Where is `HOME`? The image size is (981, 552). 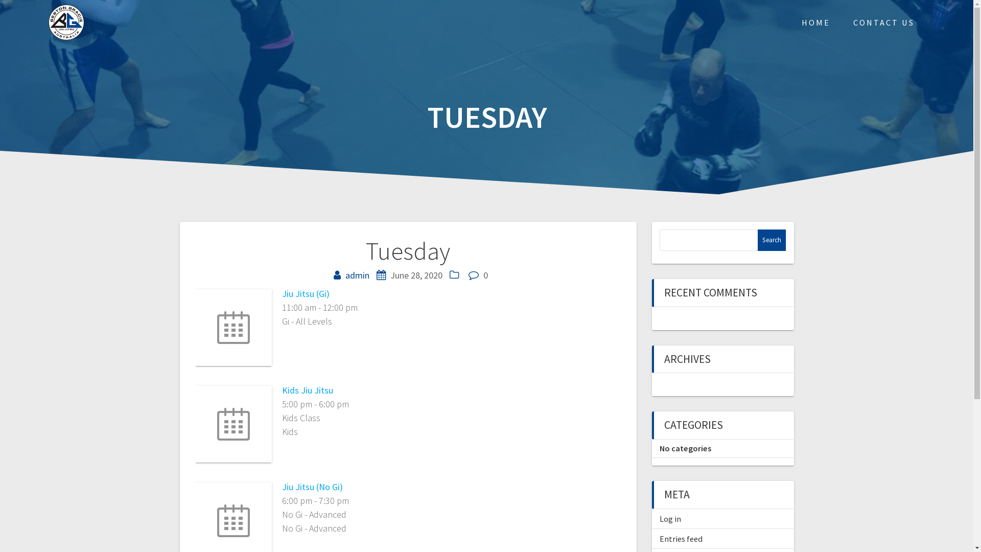 HOME is located at coordinates (816, 22).